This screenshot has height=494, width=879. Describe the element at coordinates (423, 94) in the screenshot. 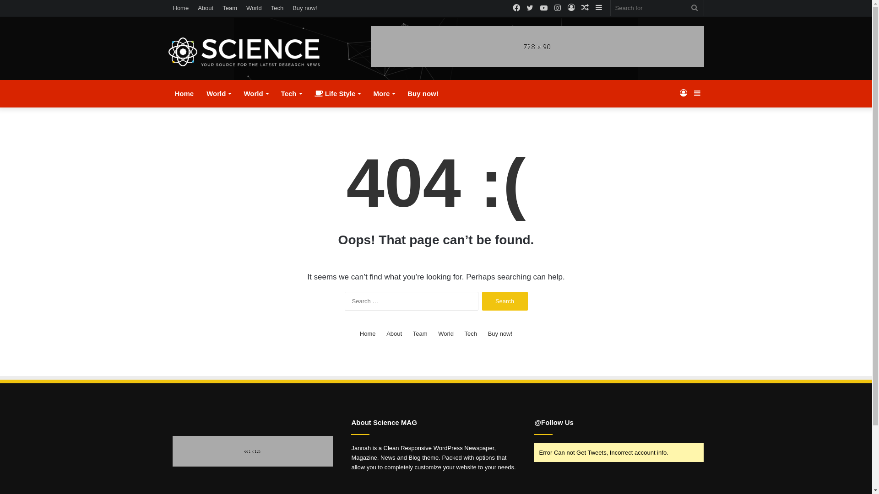

I see `Buy now!` at that location.